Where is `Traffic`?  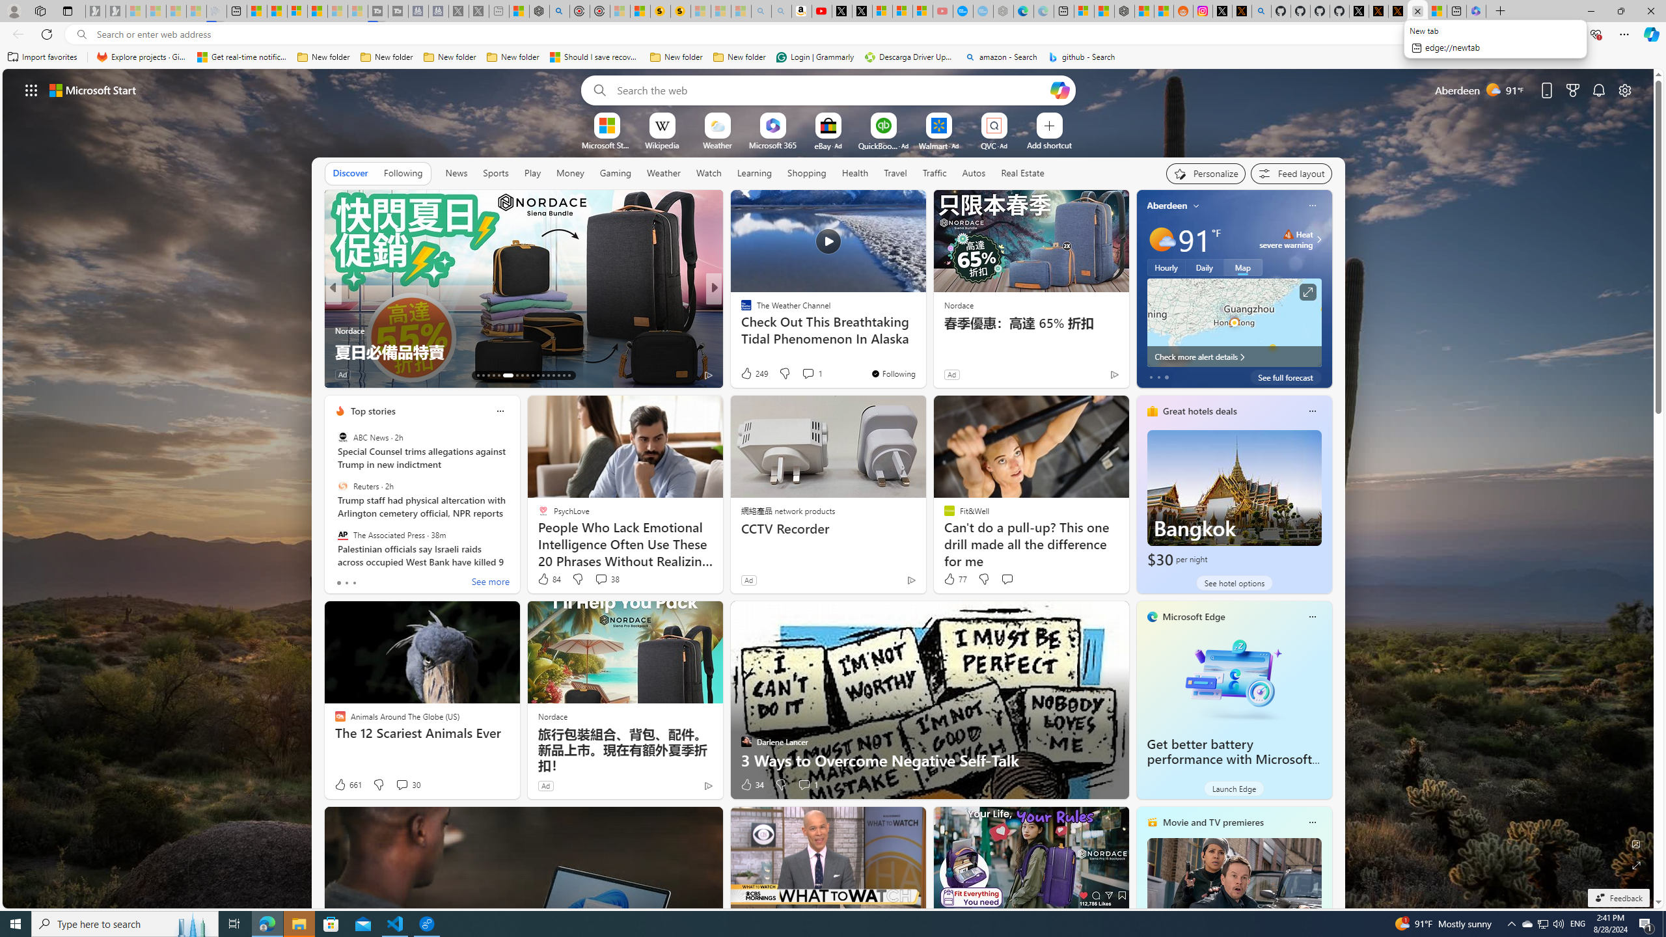
Traffic is located at coordinates (935, 172).